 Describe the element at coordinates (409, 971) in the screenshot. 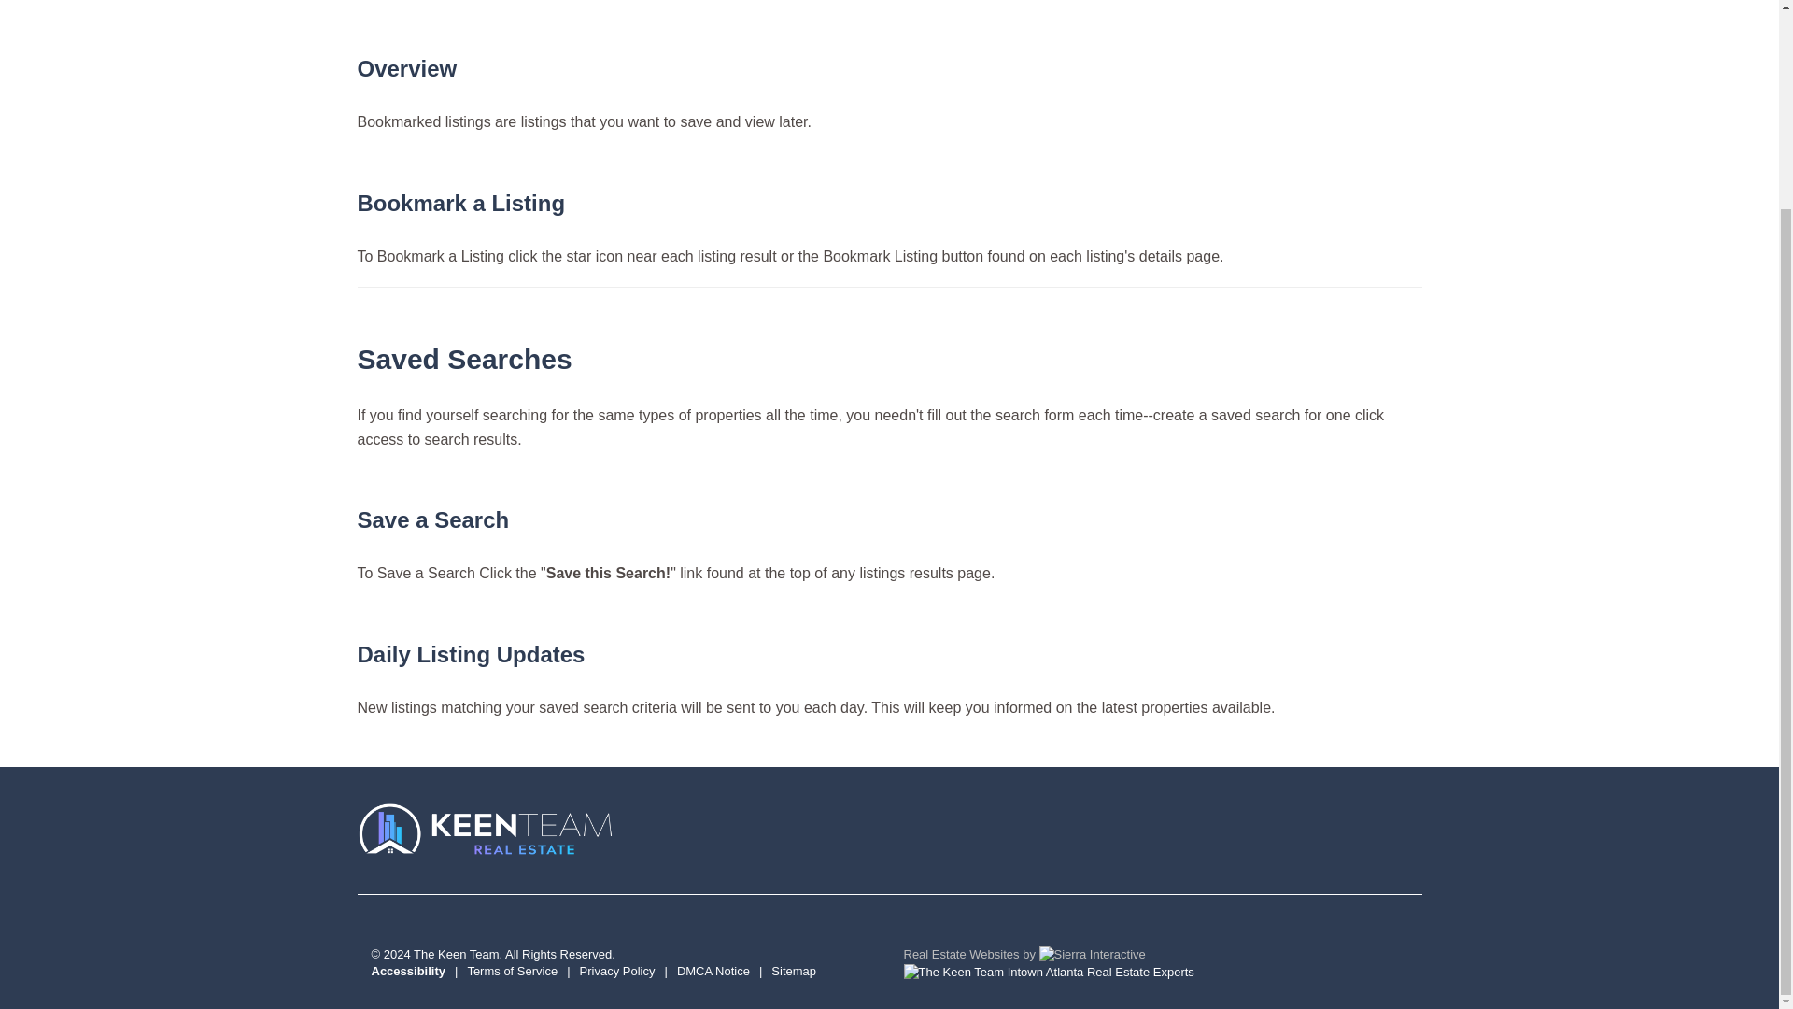

I see `Accessibility` at that location.